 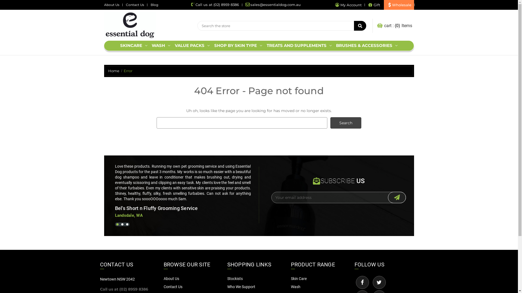 What do you see at coordinates (374, 5) in the screenshot?
I see `Gift` at bounding box center [374, 5].